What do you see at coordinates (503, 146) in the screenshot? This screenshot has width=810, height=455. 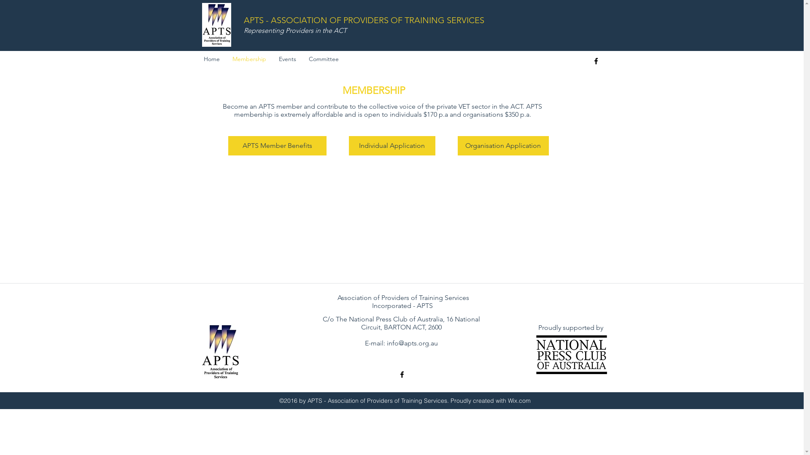 I see `Organisation Application` at bounding box center [503, 146].